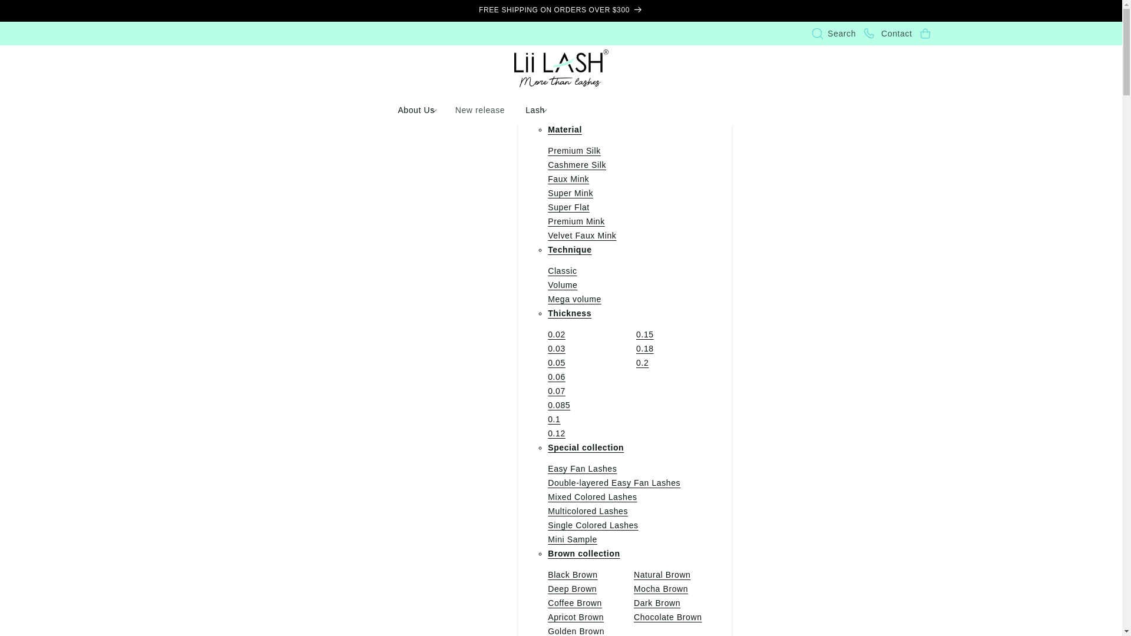 This screenshot has height=636, width=1131. What do you see at coordinates (35, 11) in the screenshot?
I see `Skip to content` at bounding box center [35, 11].